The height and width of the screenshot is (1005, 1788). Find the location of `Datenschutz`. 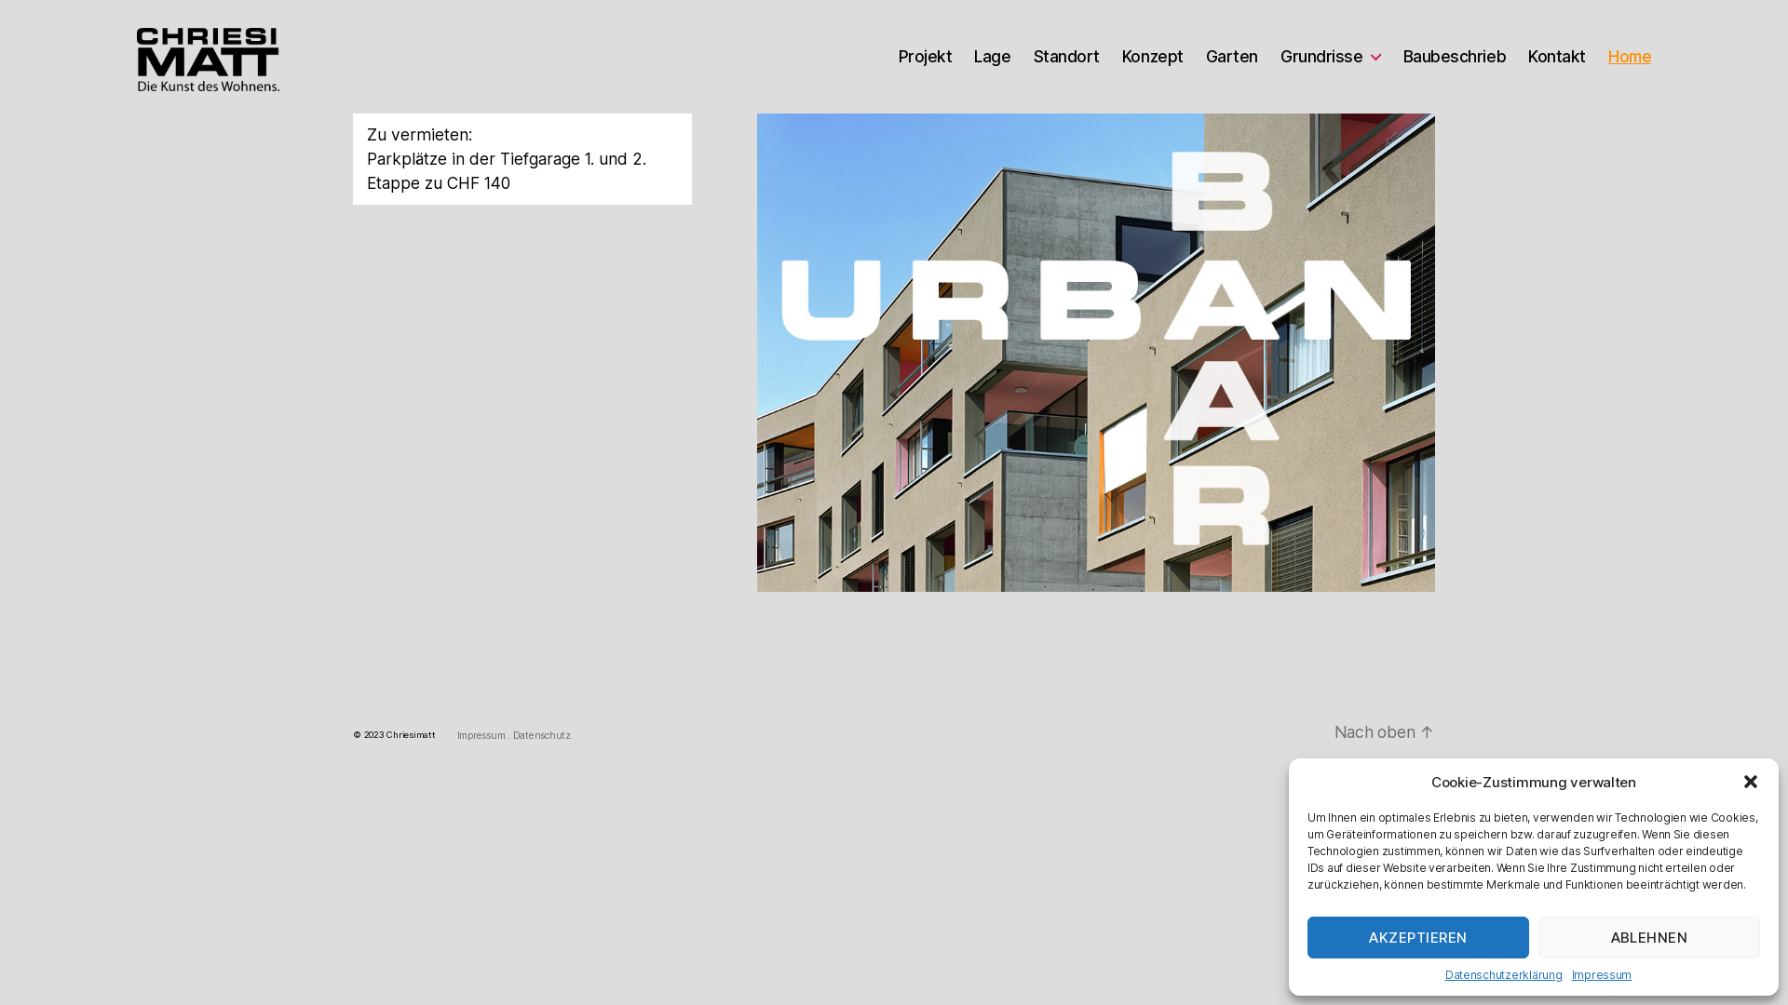

Datenschutz is located at coordinates (542, 735).